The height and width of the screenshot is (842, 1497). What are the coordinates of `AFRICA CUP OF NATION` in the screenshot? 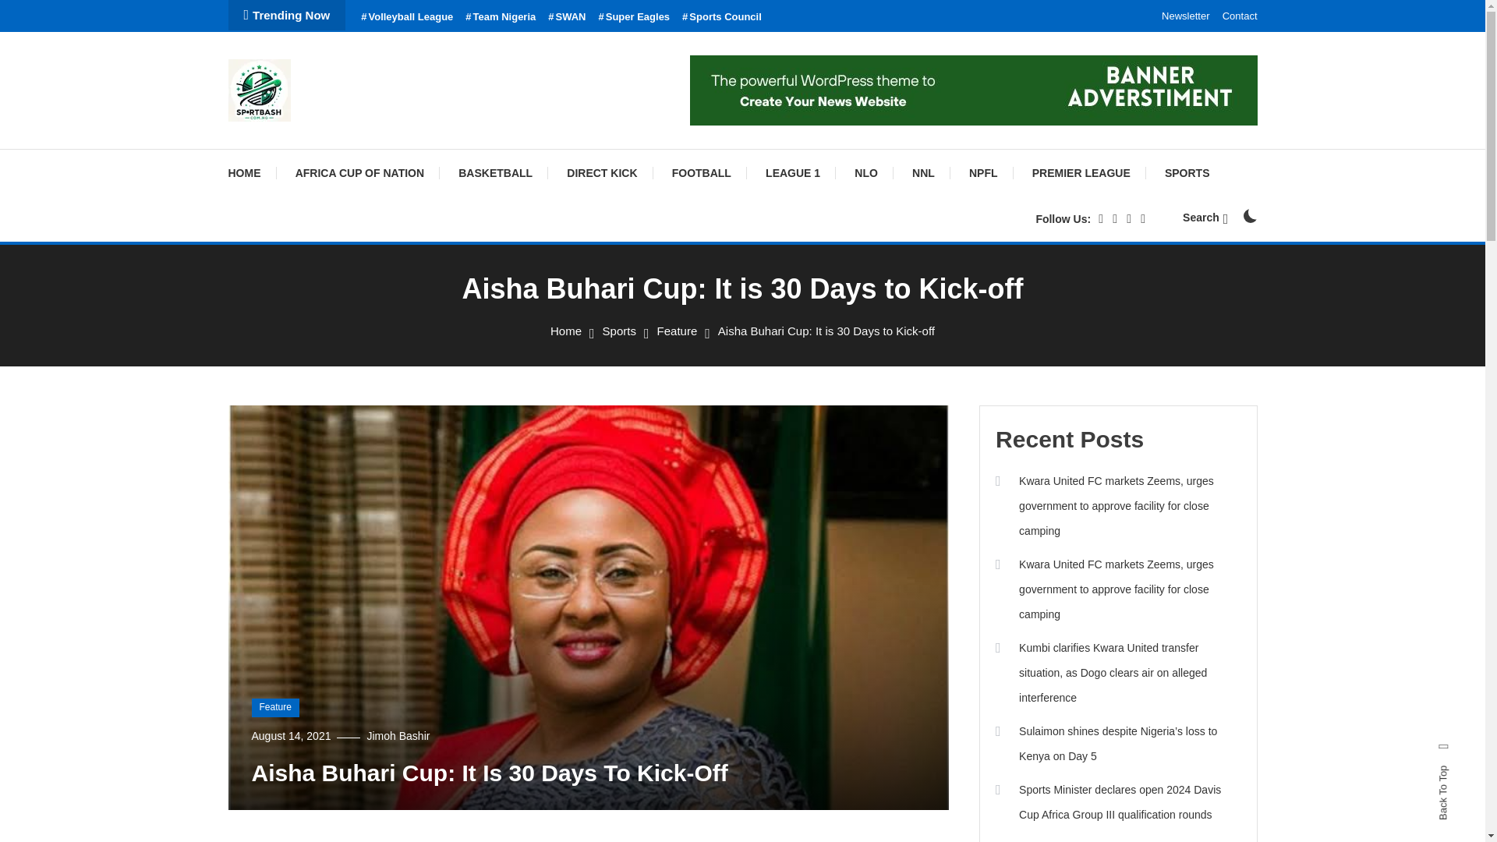 It's located at (360, 173).